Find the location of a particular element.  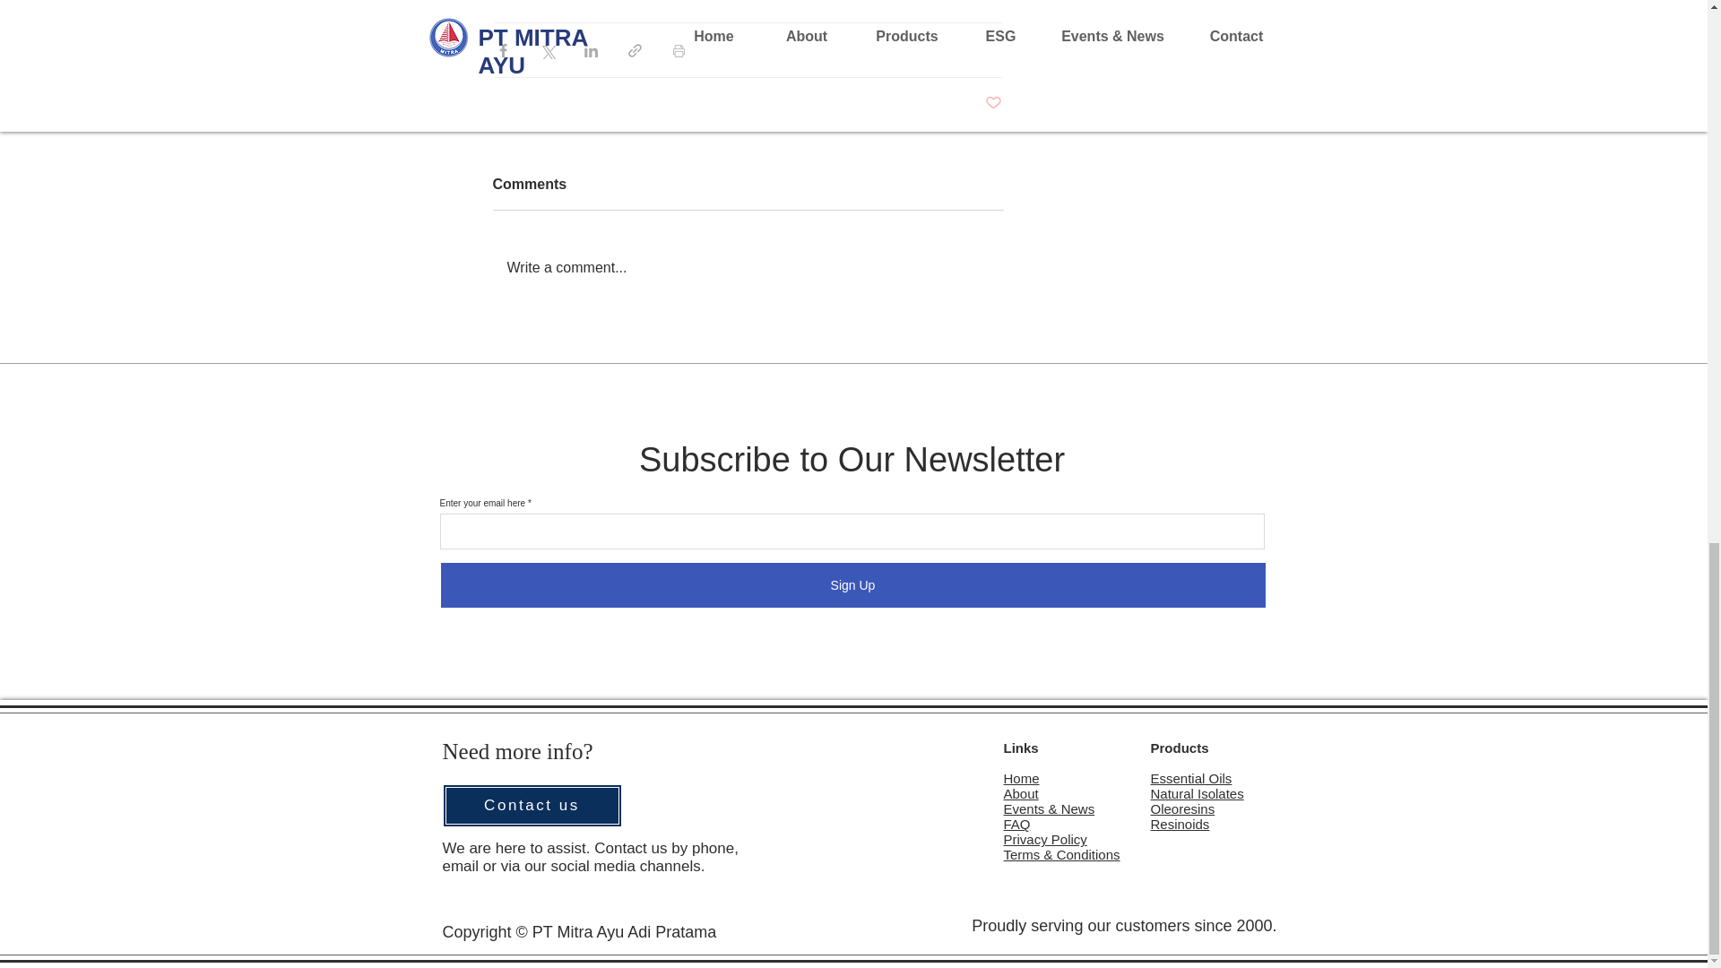

Privacy Policy is located at coordinates (1045, 839).